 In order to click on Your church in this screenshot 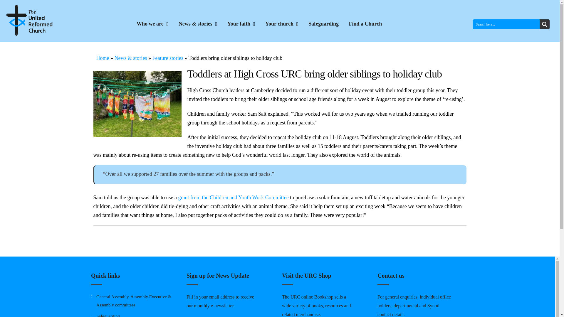, I will do `click(281, 24)`.